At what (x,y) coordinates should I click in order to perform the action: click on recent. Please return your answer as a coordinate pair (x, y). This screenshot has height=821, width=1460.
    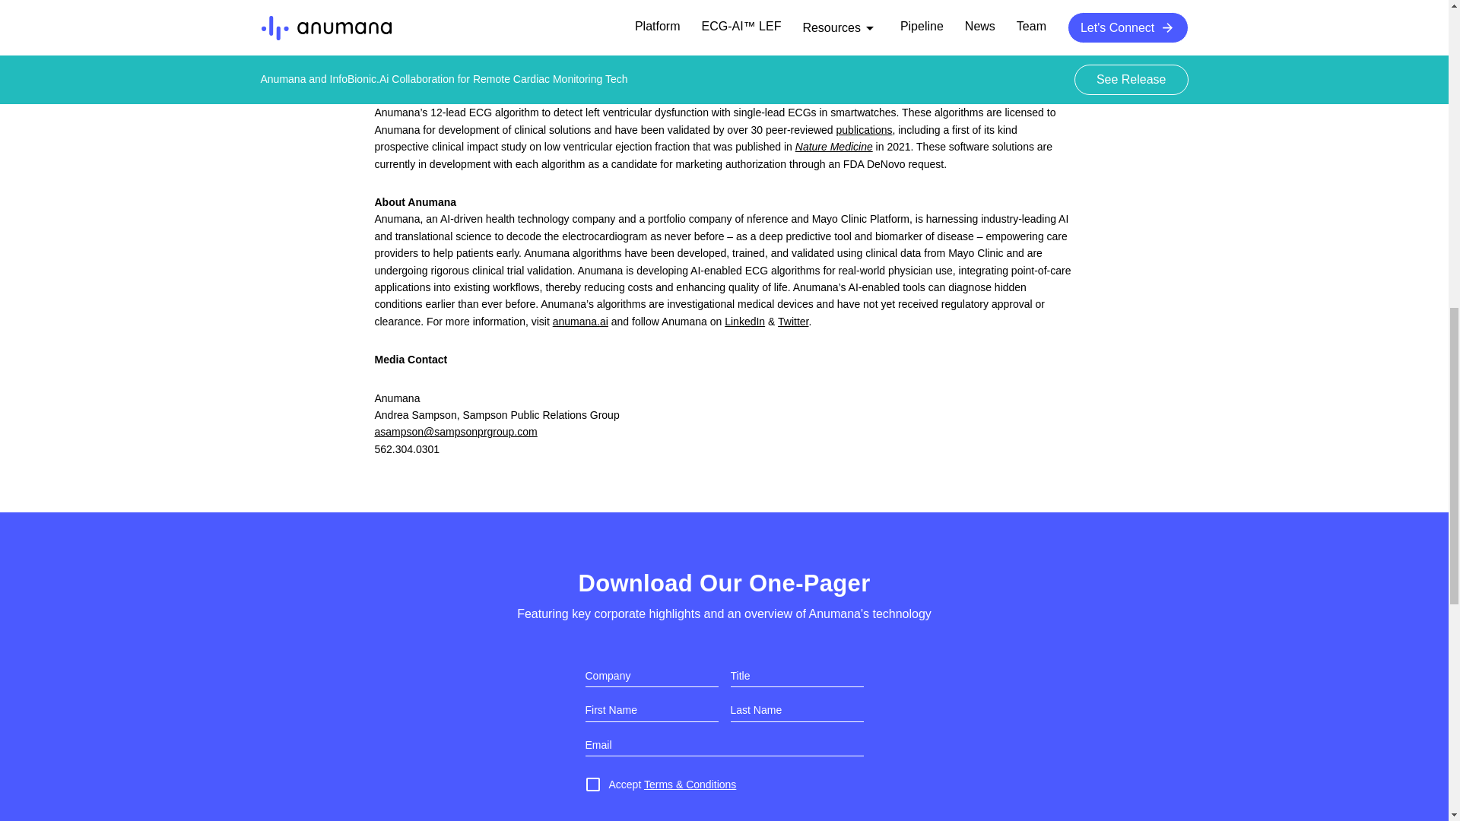
    Looking at the image, I should click on (732, 95).